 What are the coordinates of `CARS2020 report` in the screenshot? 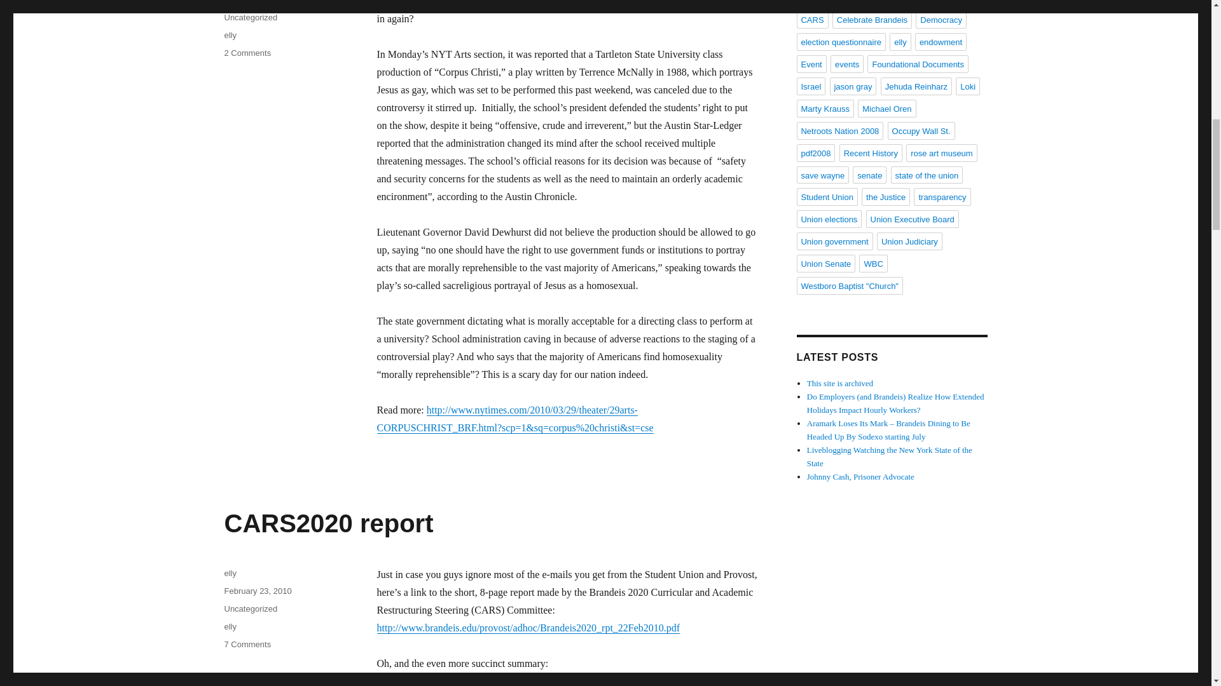 It's located at (257, 591).